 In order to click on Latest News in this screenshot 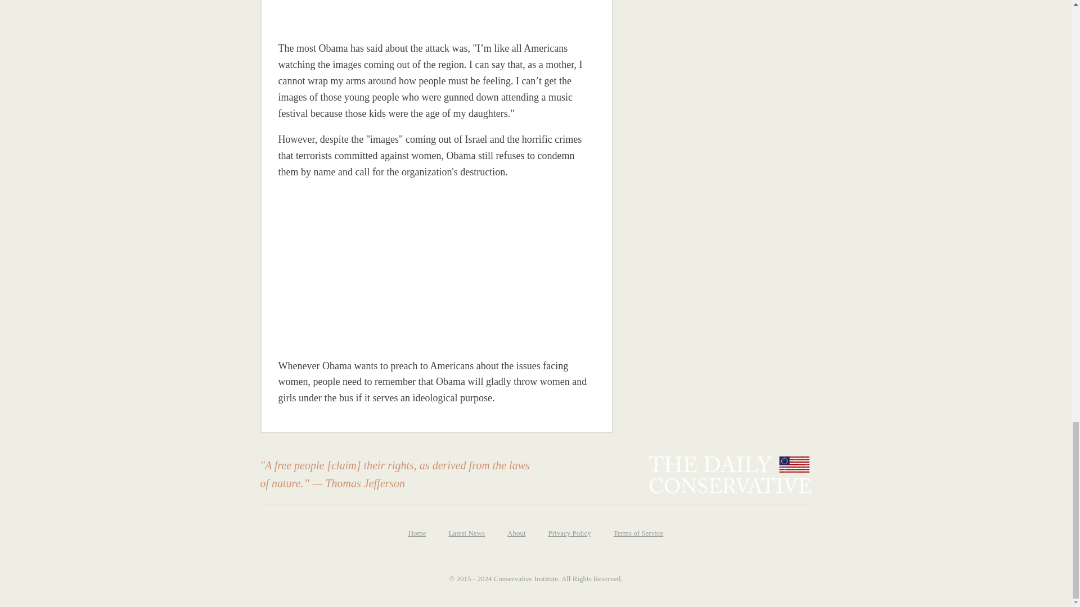, I will do `click(466, 533)`.